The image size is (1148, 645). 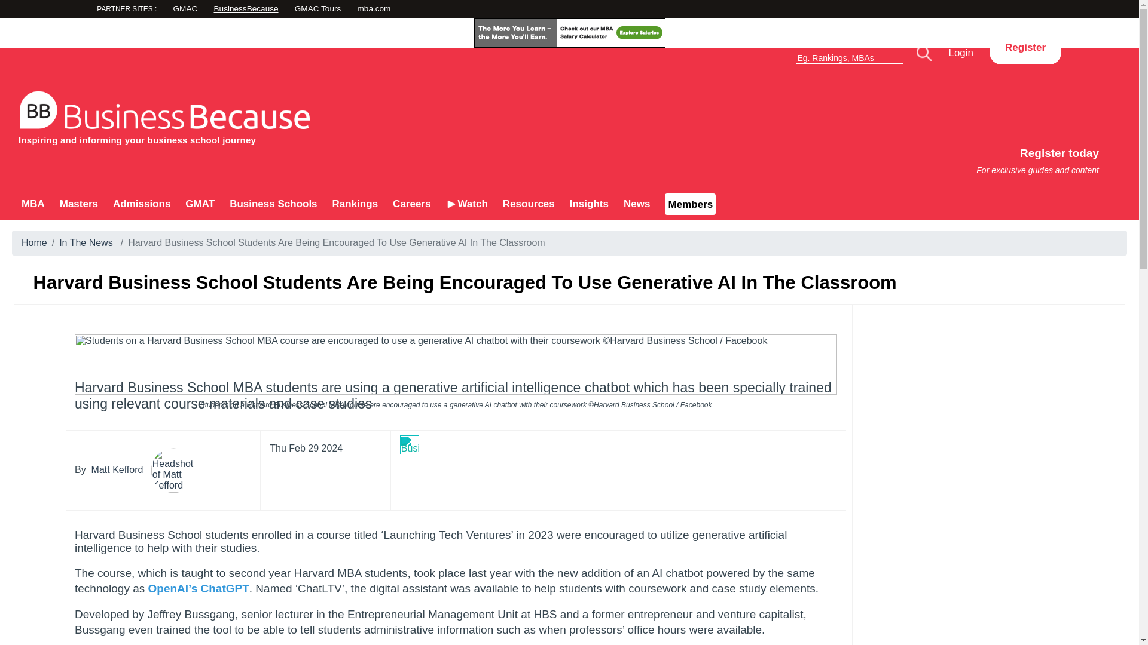 I want to click on mba.com, so click(x=289, y=10).